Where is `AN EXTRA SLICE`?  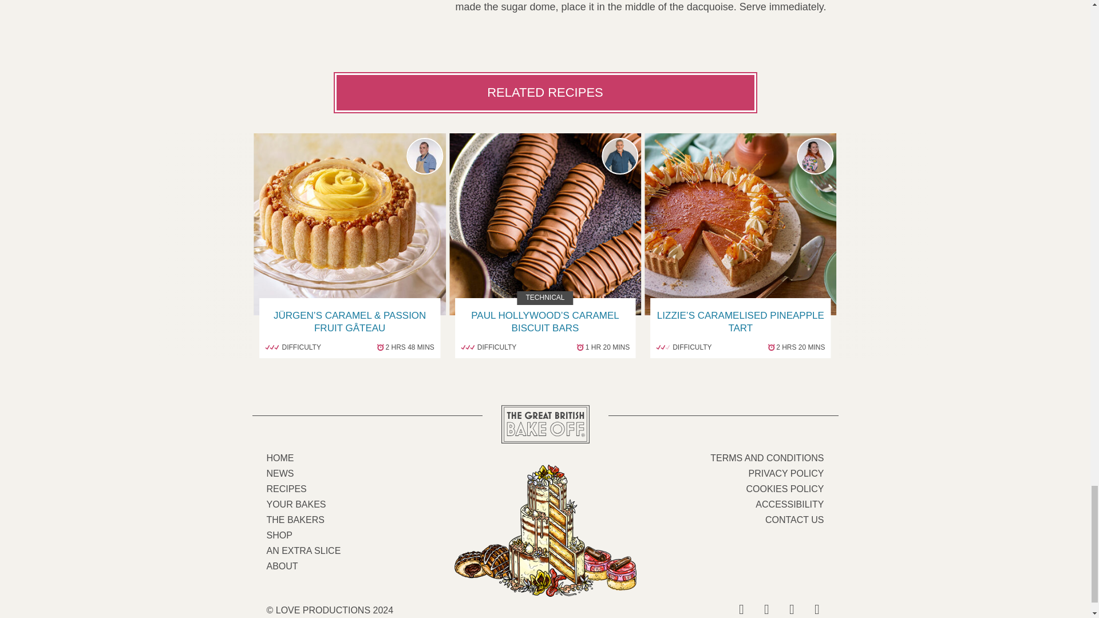 AN EXTRA SLICE is located at coordinates (303, 550).